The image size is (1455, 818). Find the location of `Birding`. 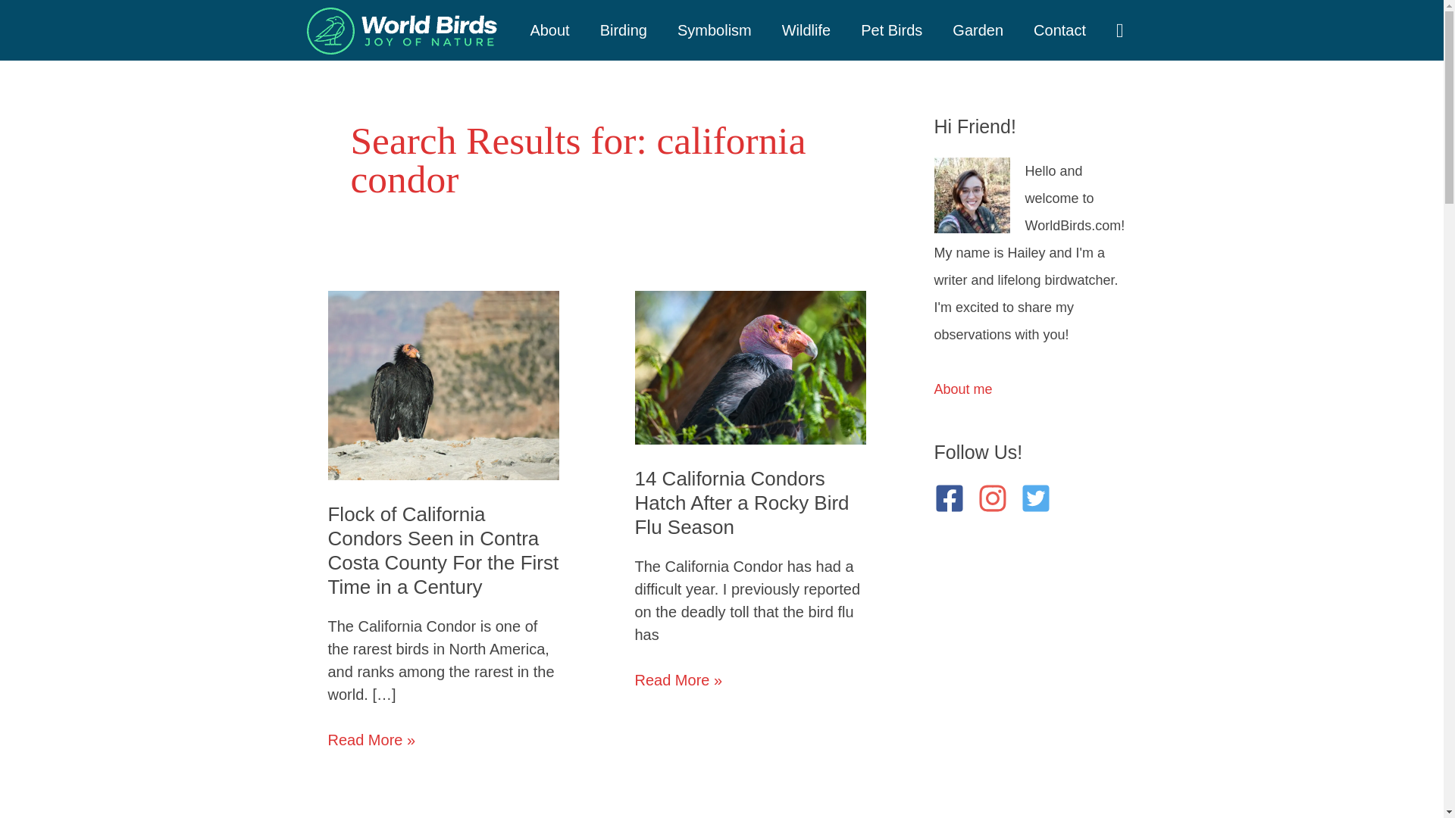

Birding is located at coordinates (623, 30).